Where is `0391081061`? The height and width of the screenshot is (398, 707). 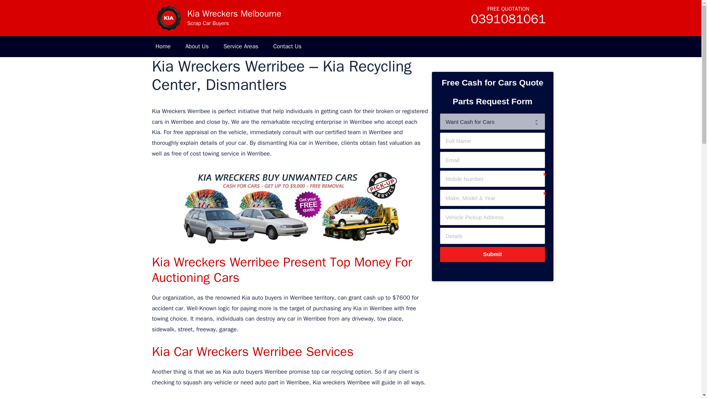
0391081061 is located at coordinates (508, 21).